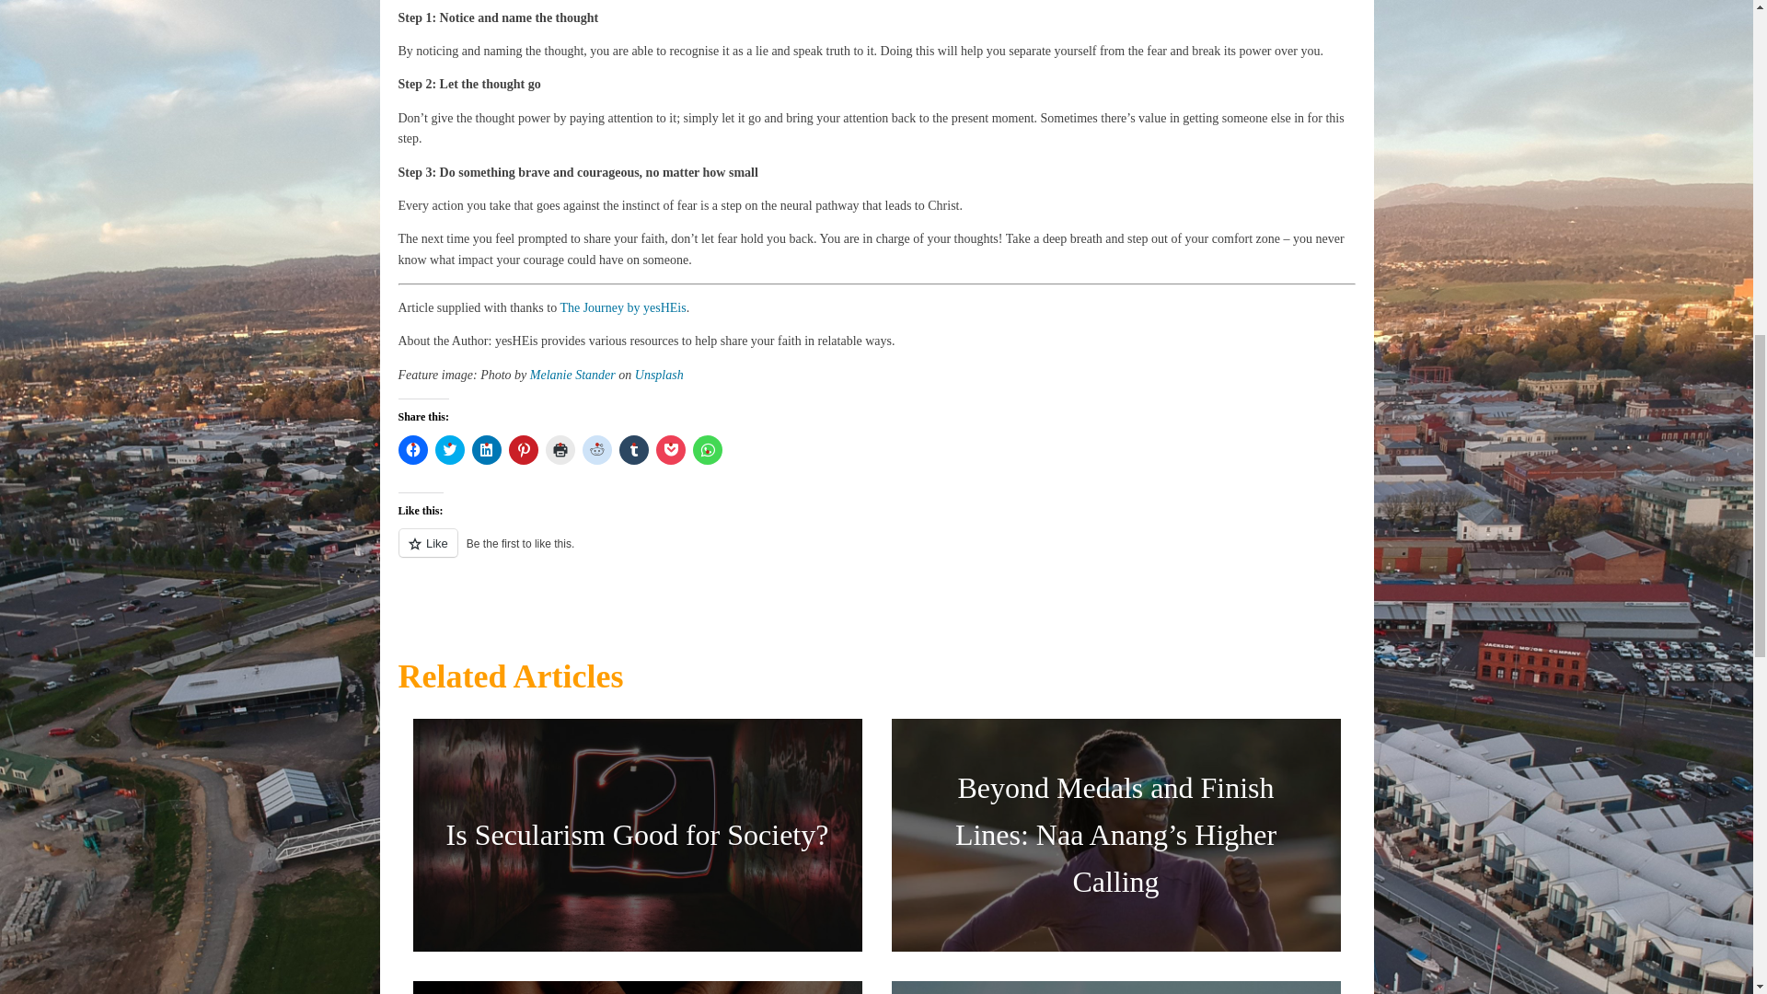 This screenshot has height=994, width=1767. Describe the element at coordinates (572, 374) in the screenshot. I see `Melanie Stander` at that location.